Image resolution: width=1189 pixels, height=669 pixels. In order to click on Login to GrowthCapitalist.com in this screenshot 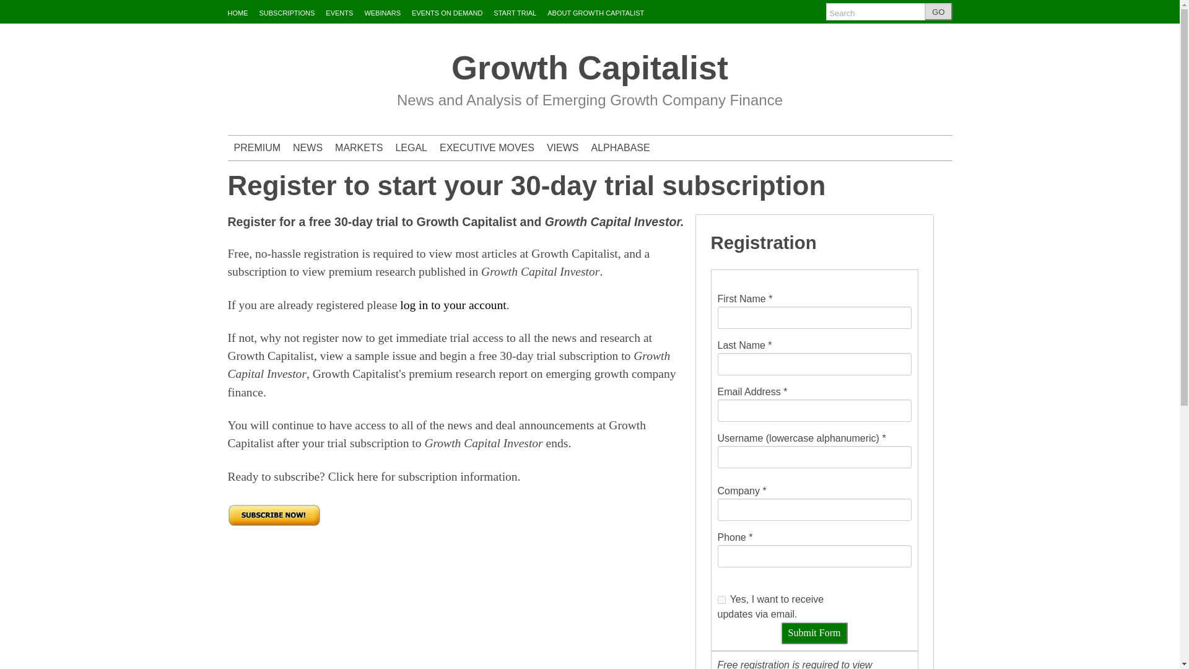, I will do `click(453, 305)`.